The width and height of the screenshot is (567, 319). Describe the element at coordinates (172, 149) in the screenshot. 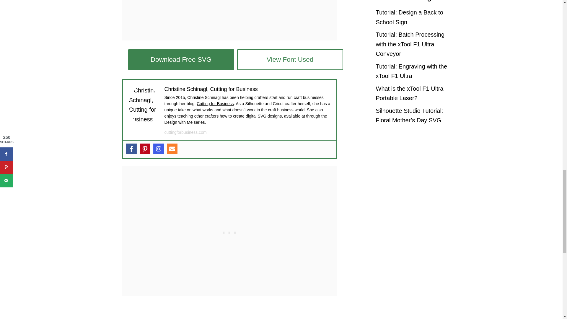

I see `User email` at that location.